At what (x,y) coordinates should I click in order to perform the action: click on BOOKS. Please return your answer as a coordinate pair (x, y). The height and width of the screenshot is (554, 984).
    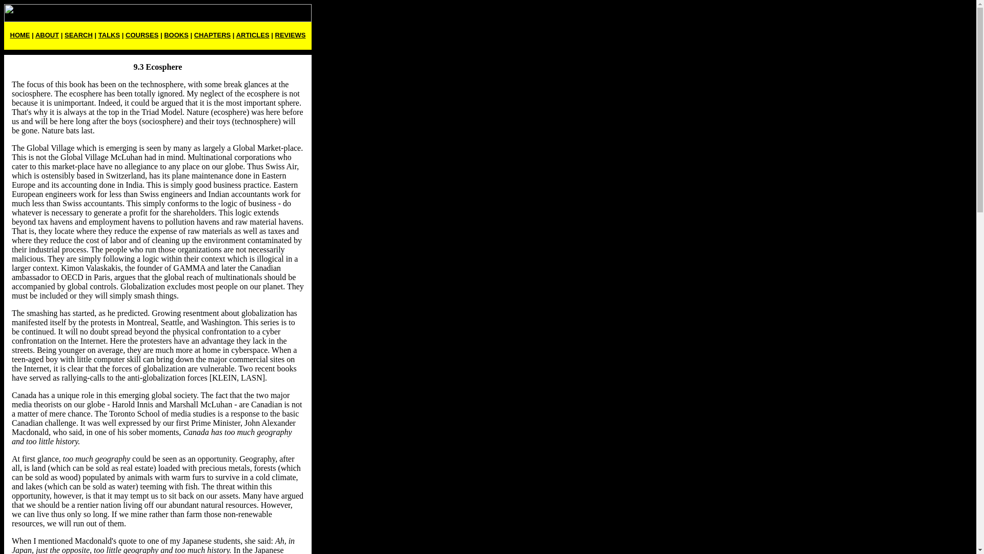
    Looking at the image, I should click on (176, 35).